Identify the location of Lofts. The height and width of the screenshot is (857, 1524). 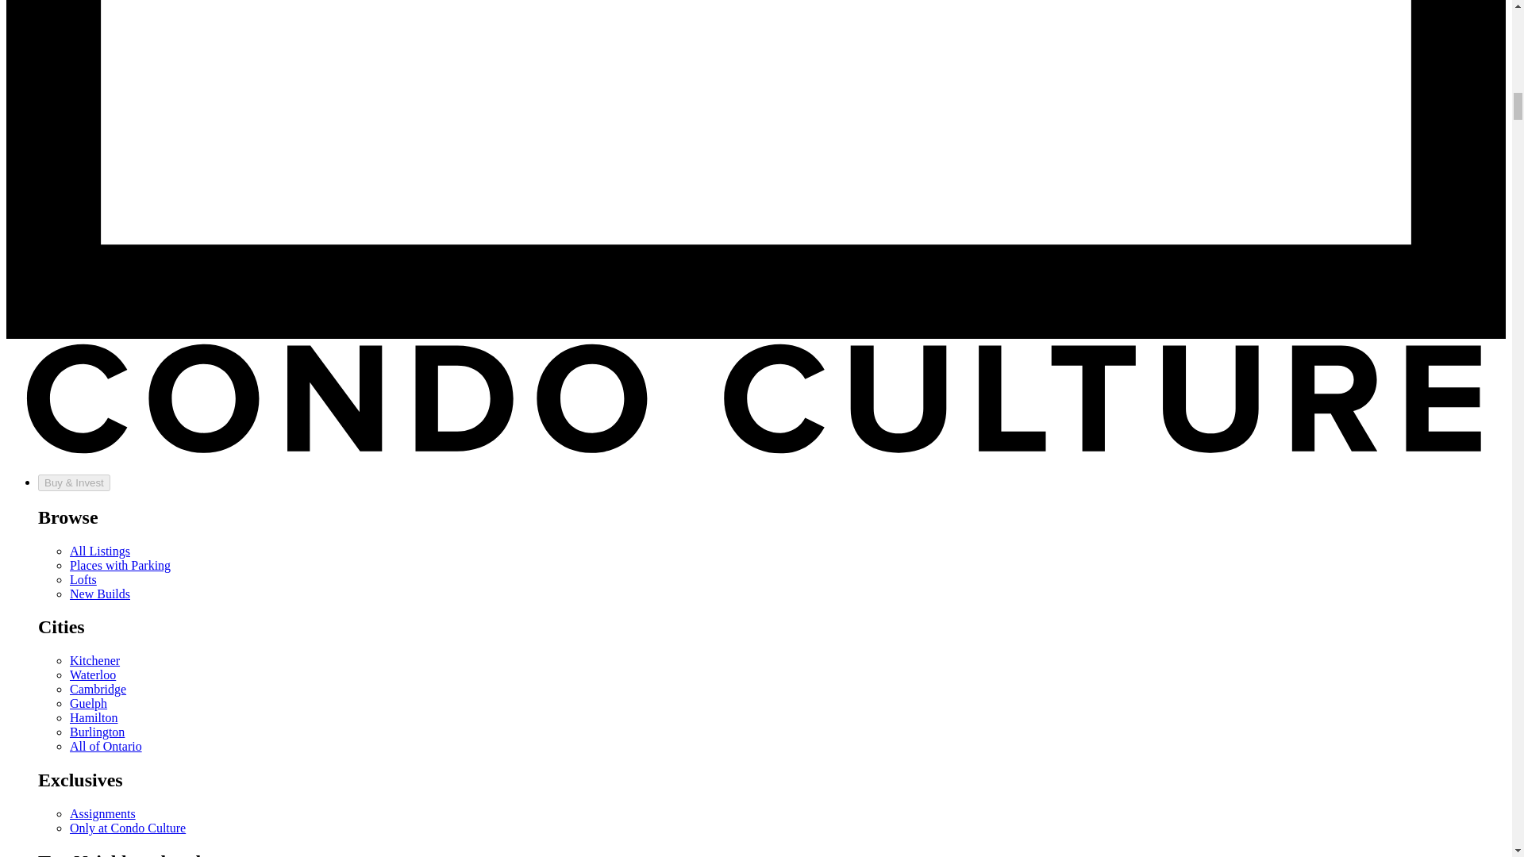
(83, 579).